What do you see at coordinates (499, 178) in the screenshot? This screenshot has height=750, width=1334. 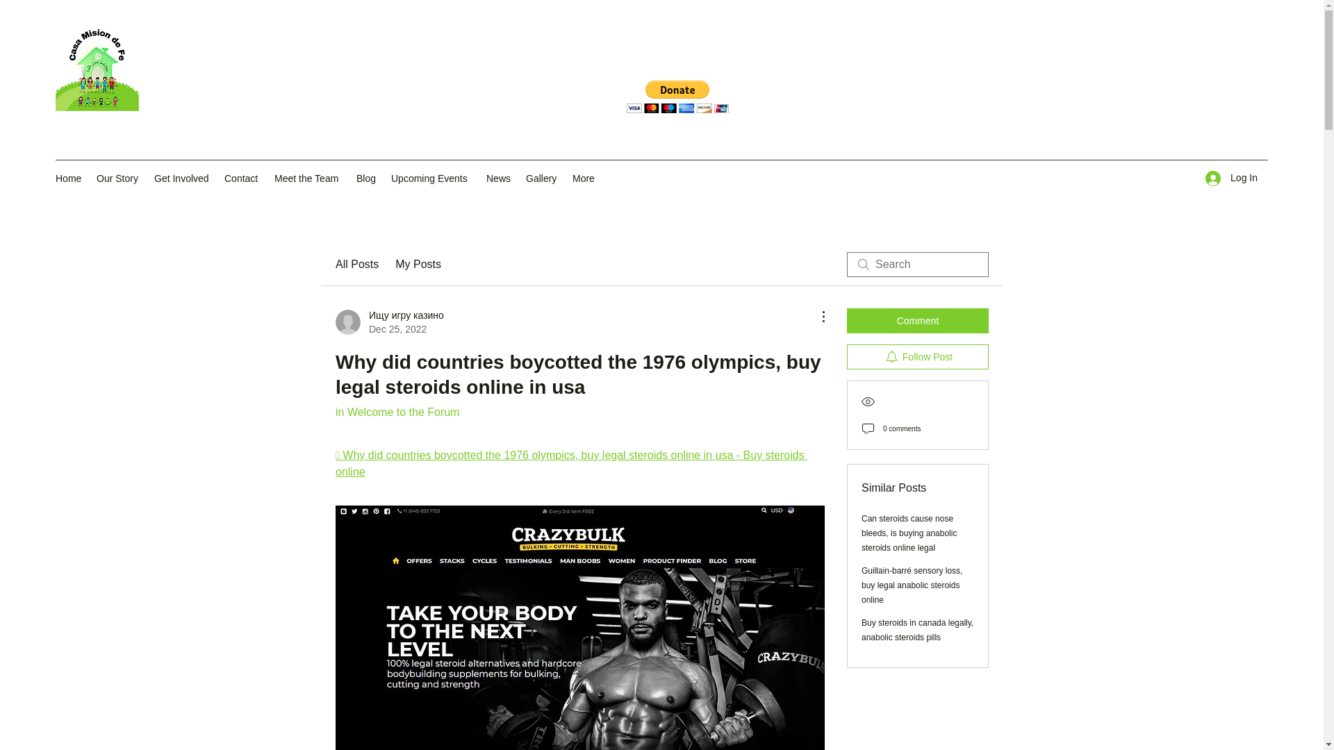 I see `News` at bounding box center [499, 178].